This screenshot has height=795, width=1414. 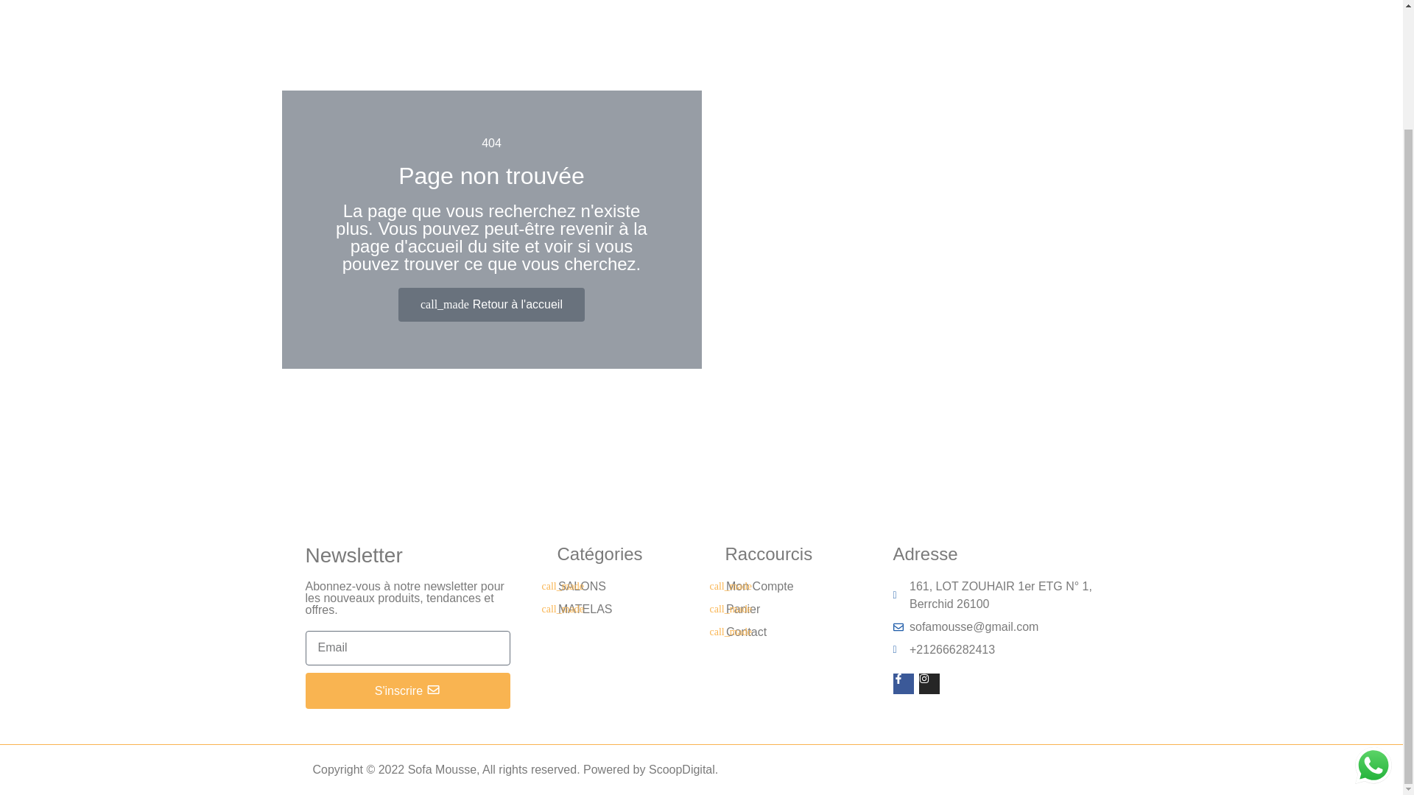 I want to click on ScoopDigital, so click(x=682, y=769).